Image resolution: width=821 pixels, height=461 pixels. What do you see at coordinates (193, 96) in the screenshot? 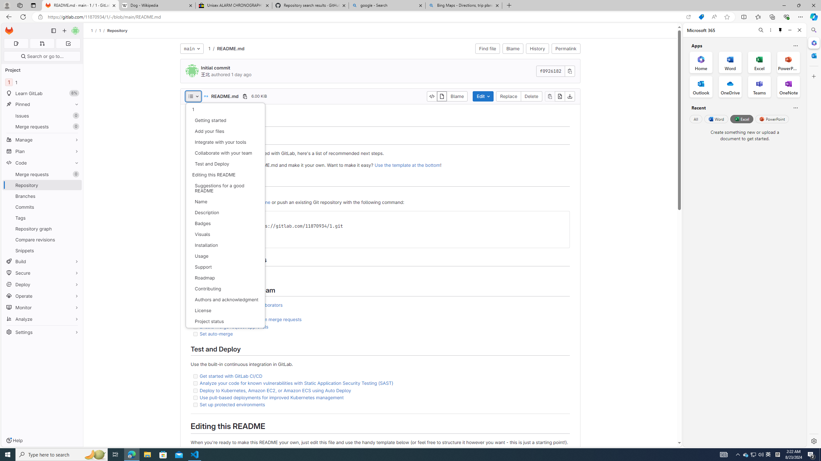
I see `AutomationID: dropdown-toggle-btn-52` at bounding box center [193, 96].